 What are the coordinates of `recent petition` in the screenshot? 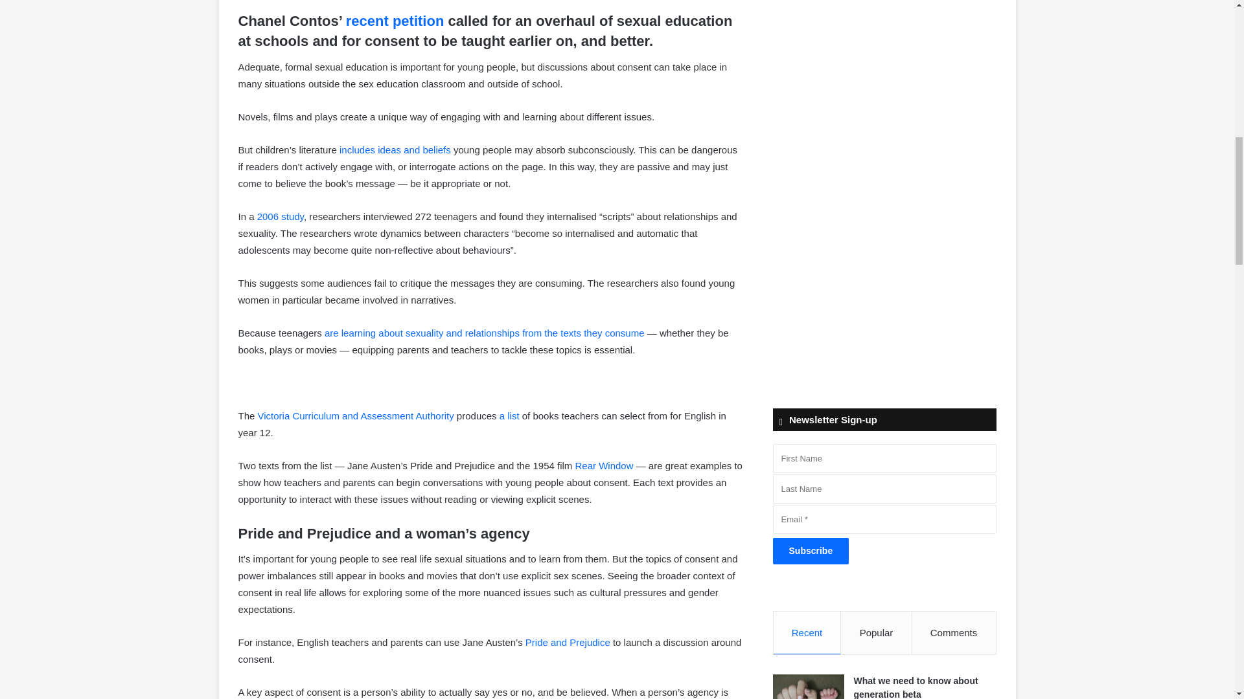 It's located at (395, 21).